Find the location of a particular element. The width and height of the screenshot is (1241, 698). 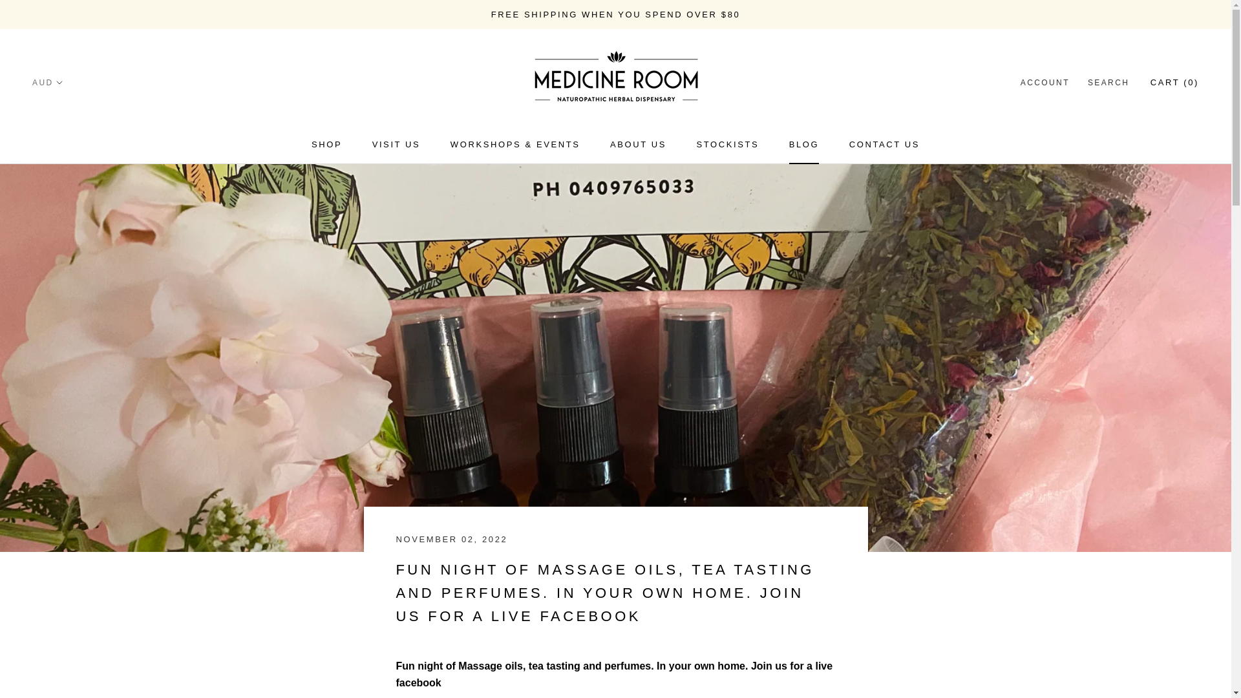

SHOP is located at coordinates (639, 145).